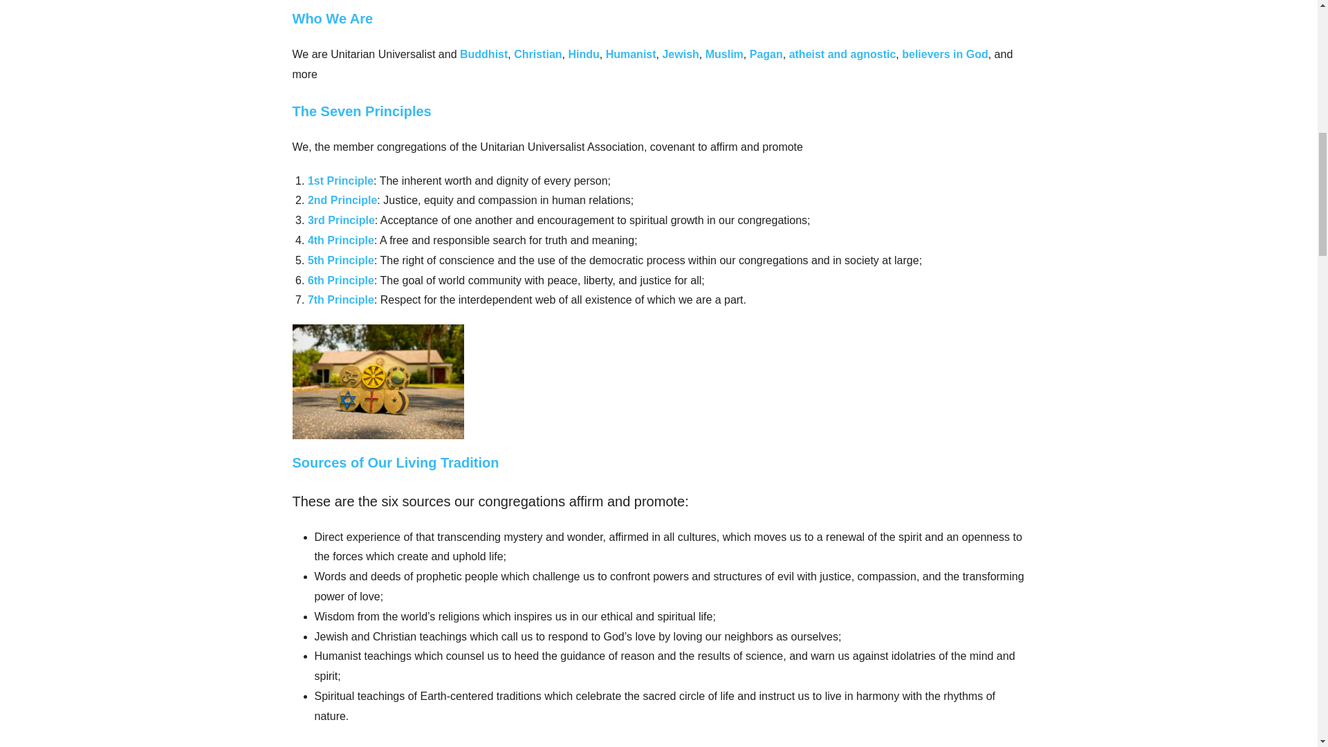 The image size is (1328, 747). Describe the element at coordinates (396, 462) in the screenshot. I see `Sources of Our Living Tradition` at that location.